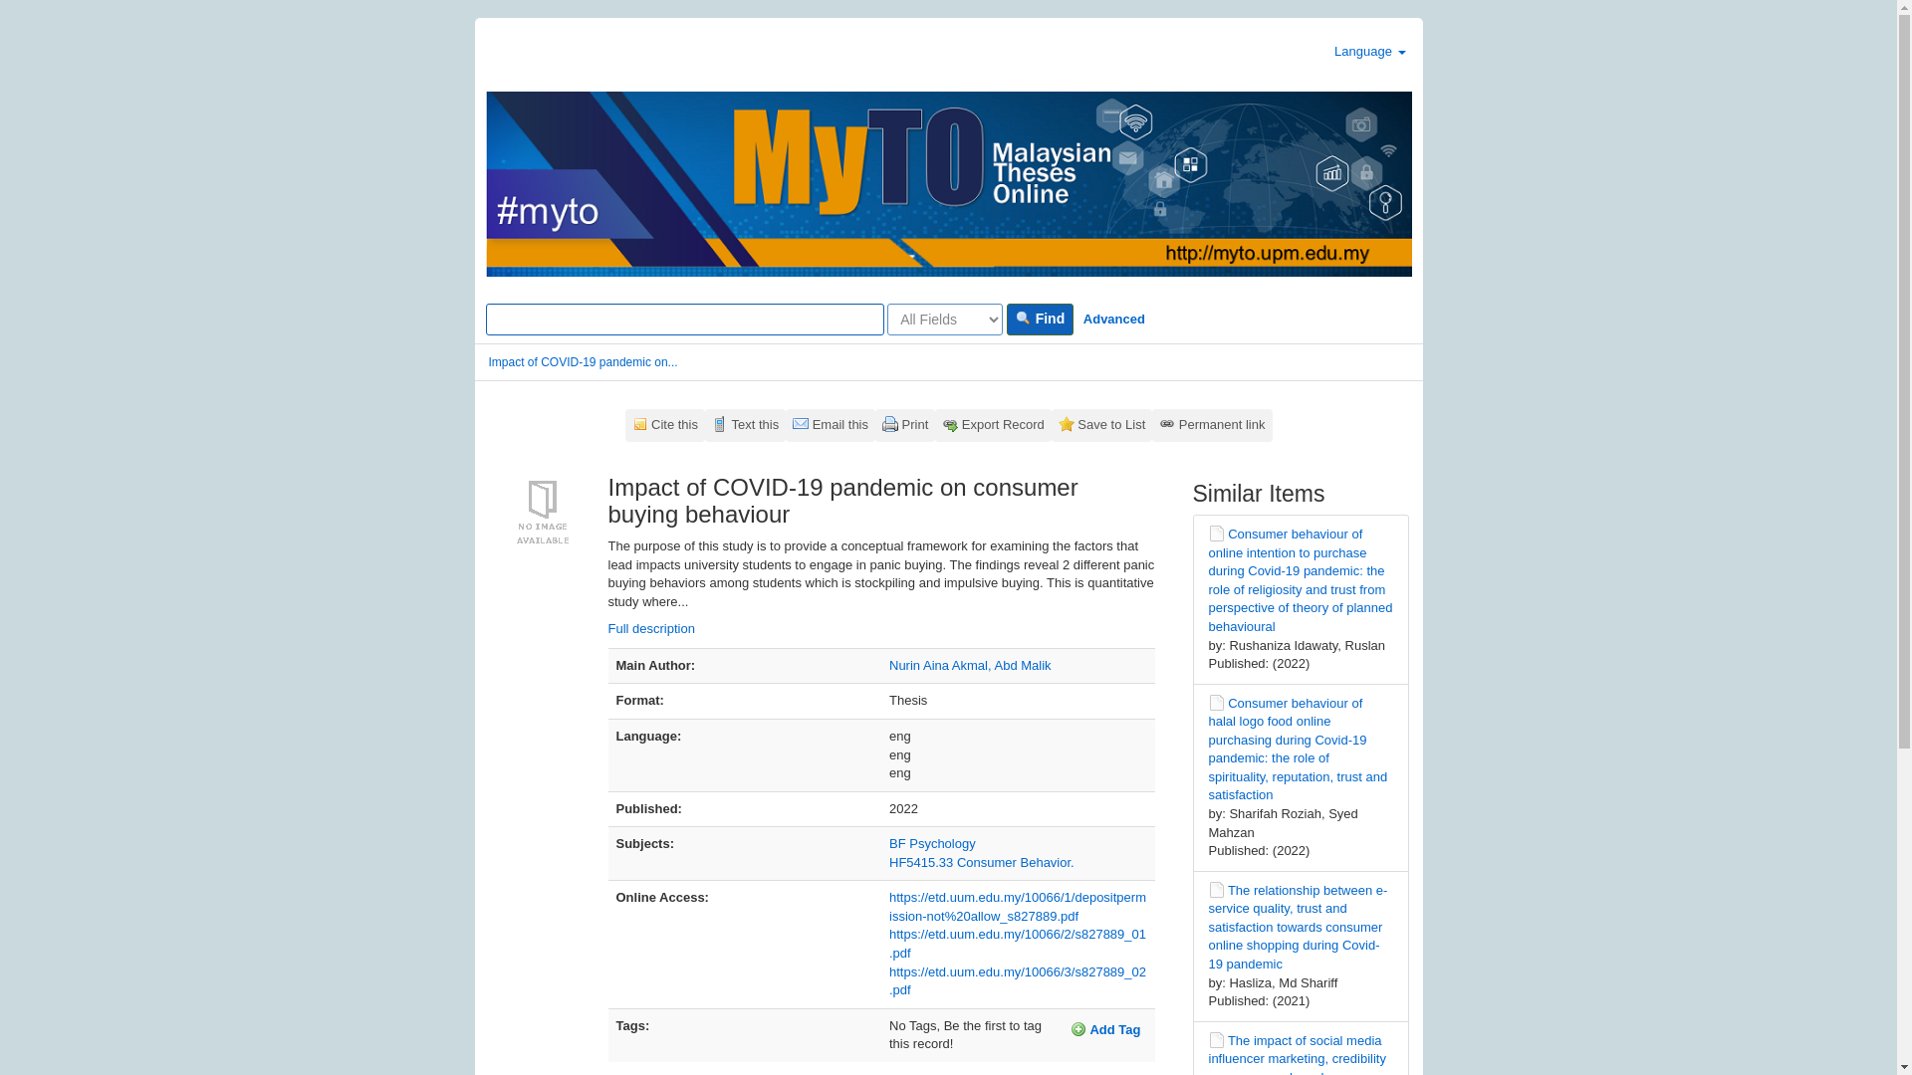 This screenshot has width=1912, height=1075. I want to click on BF Psychology, so click(932, 844).